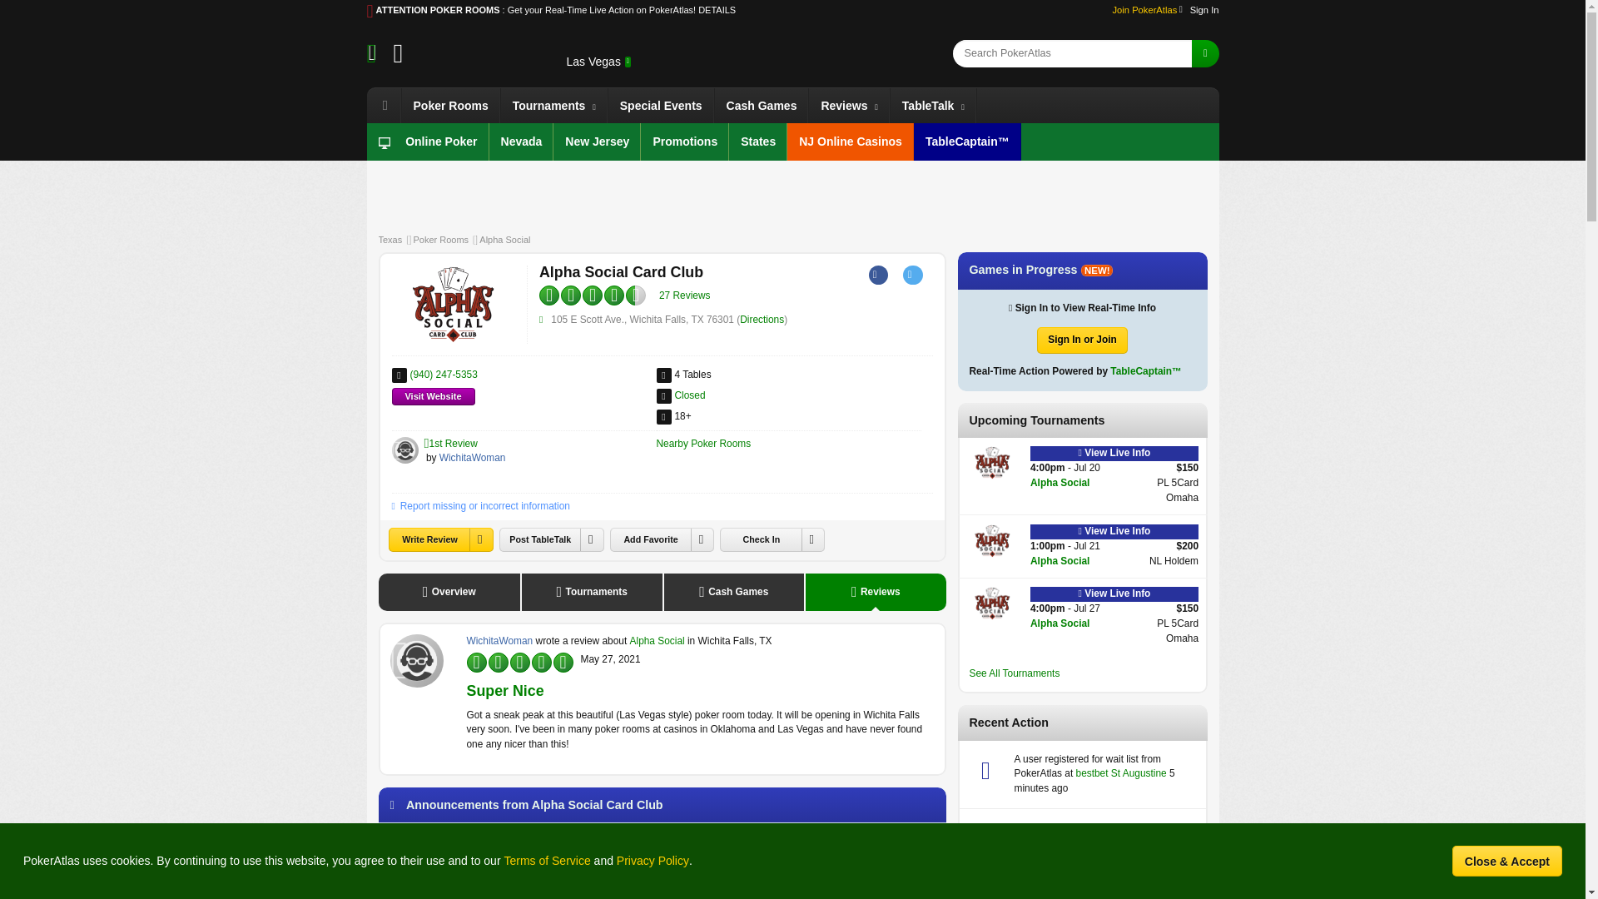 Image resolution: width=1598 pixels, height=899 pixels. I want to click on Sign In, so click(1202, 10).